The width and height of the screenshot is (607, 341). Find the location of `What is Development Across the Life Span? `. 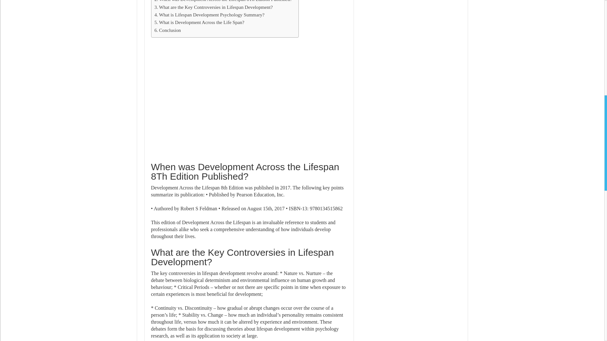

What is Development Across the Life Span?  is located at coordinates (199, 22).